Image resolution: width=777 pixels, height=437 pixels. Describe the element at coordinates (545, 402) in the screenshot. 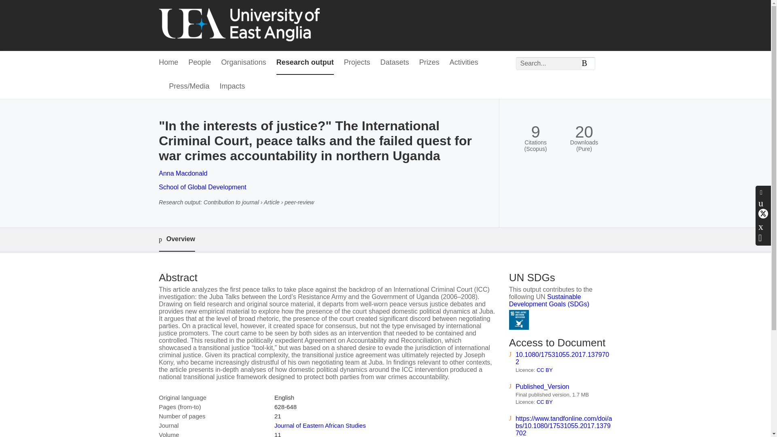

I see `CC BY` at that location.